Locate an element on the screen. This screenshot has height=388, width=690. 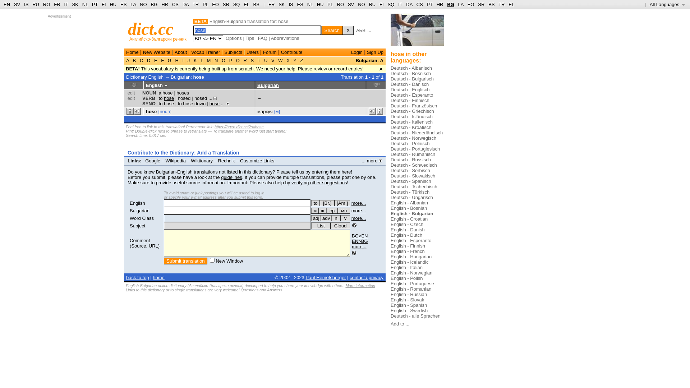
R is located at coordinates (245, 60).